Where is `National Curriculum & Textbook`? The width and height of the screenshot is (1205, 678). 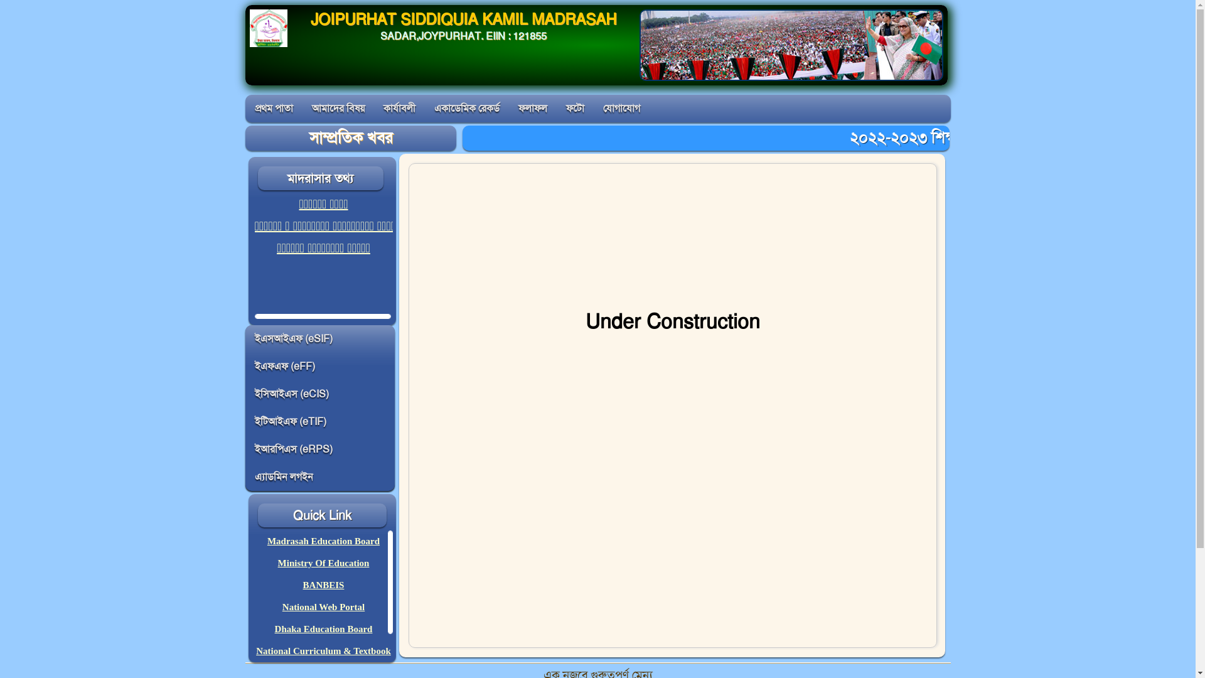
National Curriculum & Textbook is located at coordinates (324, 651).